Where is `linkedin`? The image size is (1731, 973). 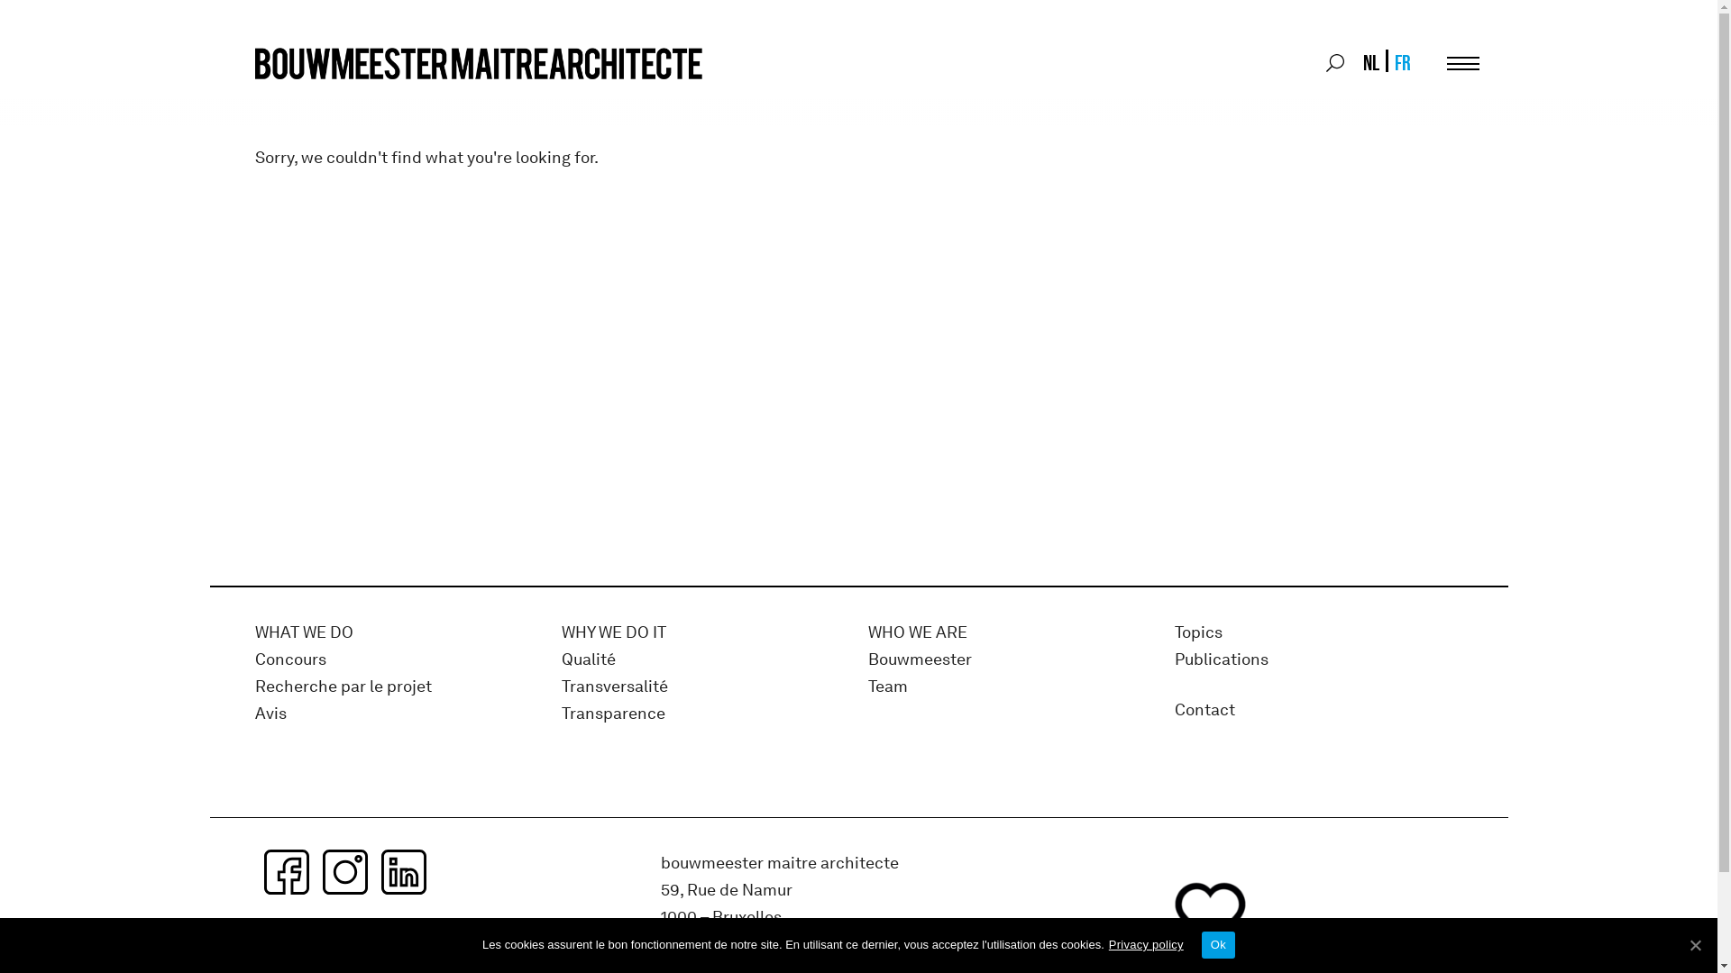
linkedin is located at coordinates (403, 872).